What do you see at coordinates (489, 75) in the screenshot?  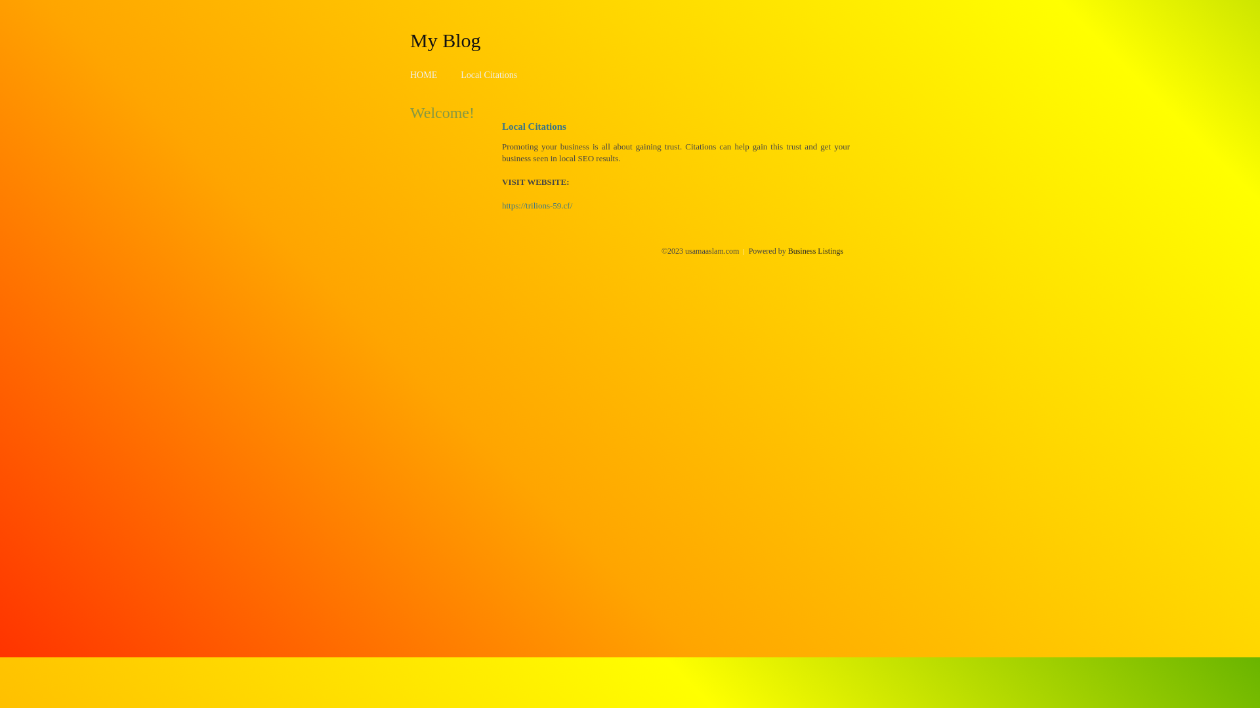 I see `Local Citations` at bounding box center [489, 75].